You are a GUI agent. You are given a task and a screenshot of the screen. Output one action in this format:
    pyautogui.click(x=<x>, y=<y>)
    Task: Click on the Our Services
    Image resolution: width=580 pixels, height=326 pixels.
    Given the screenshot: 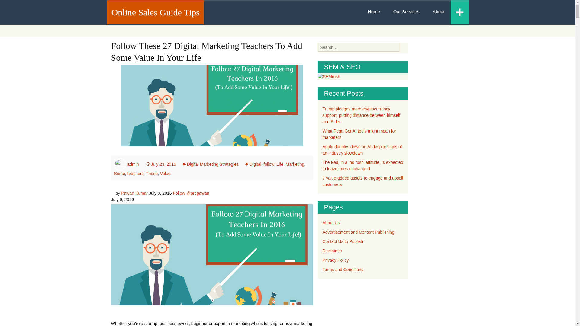 What is the action you would take?
    pyautogui.click(x=407, y=11)
    